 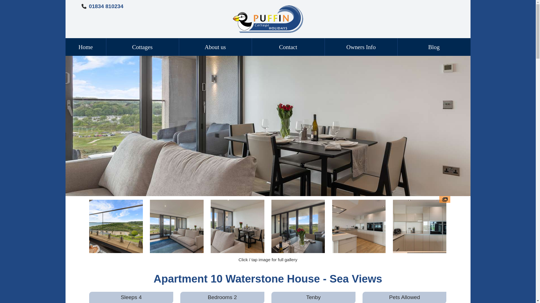 What do you see at coordinates (215, 47) in the screenshot?
I see `About us` at bounding box center [215, 47].